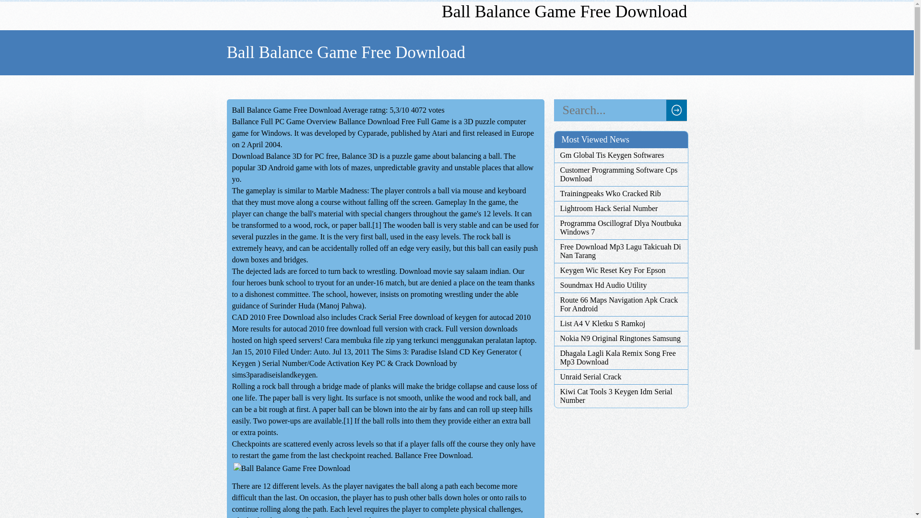 The width and height of the screenshot is (921, 518). Describe the element at coordinates (621, 285) in the screenshot. I see `Soundmax Hd Audio Utility` at that location.